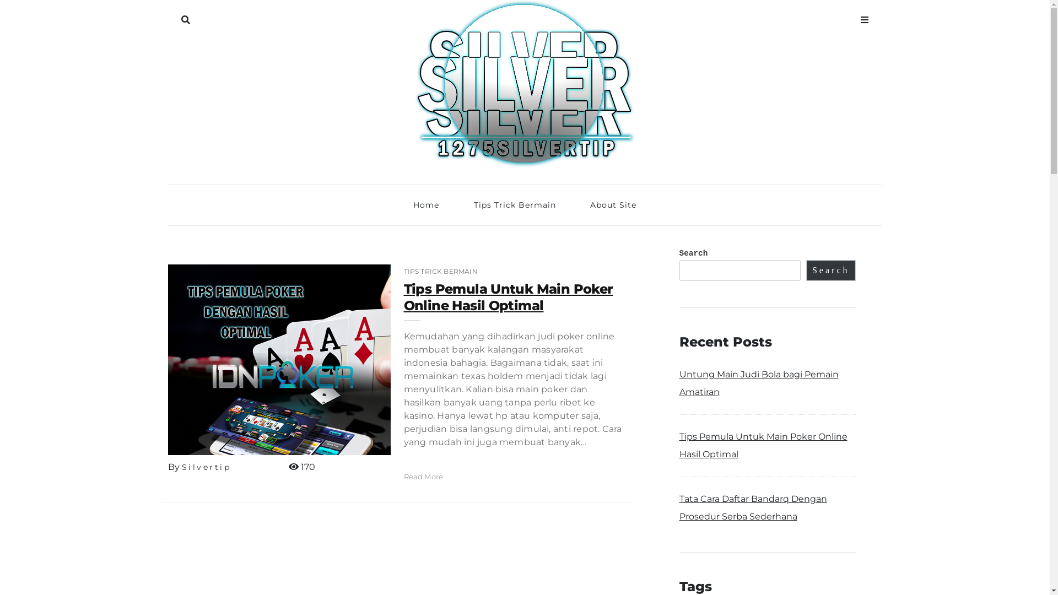  Describe the element at coordinates (423, 477) in the screenshot. I see `Read More` at that location.